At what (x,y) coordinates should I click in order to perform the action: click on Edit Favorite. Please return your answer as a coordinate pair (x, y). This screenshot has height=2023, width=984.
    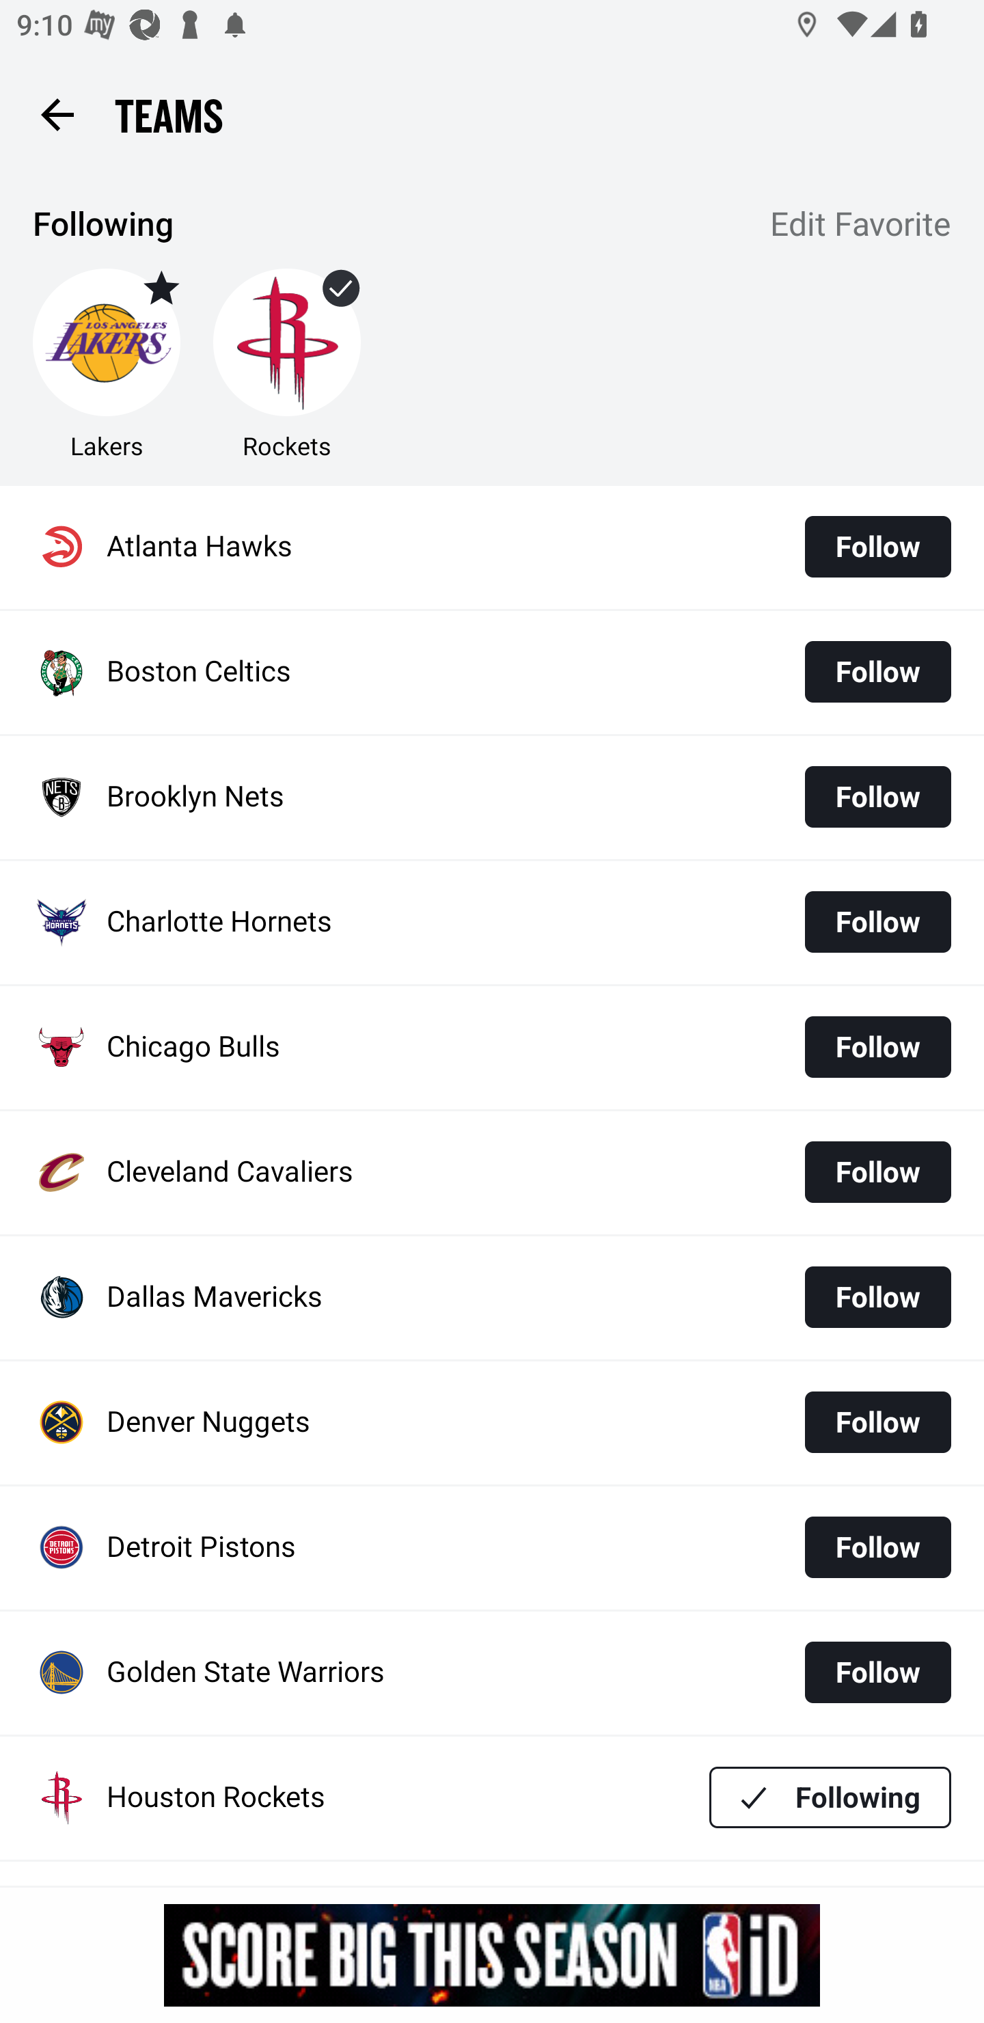
    Looking at the image, I should click on (861, 226).